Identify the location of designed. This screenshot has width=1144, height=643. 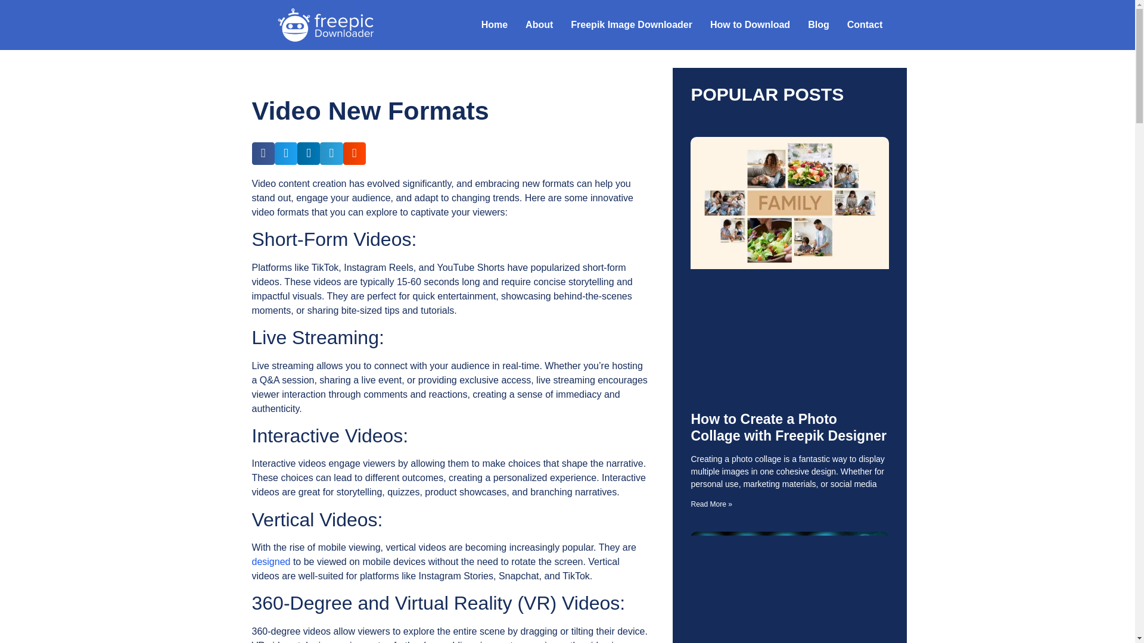
(271, 561).